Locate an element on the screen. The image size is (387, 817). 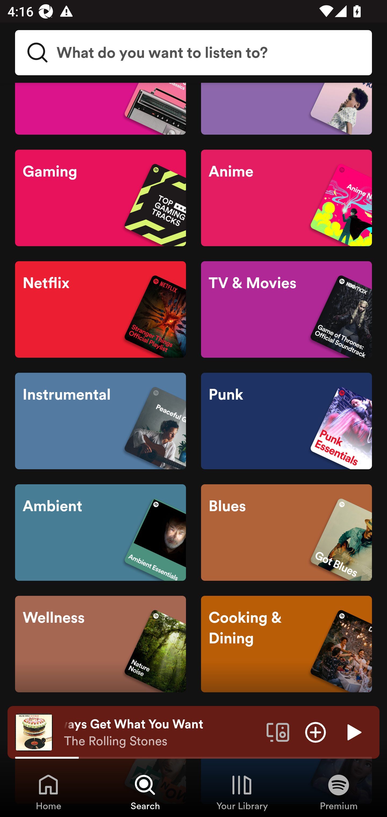
Play is located at coordinates (353, 732).